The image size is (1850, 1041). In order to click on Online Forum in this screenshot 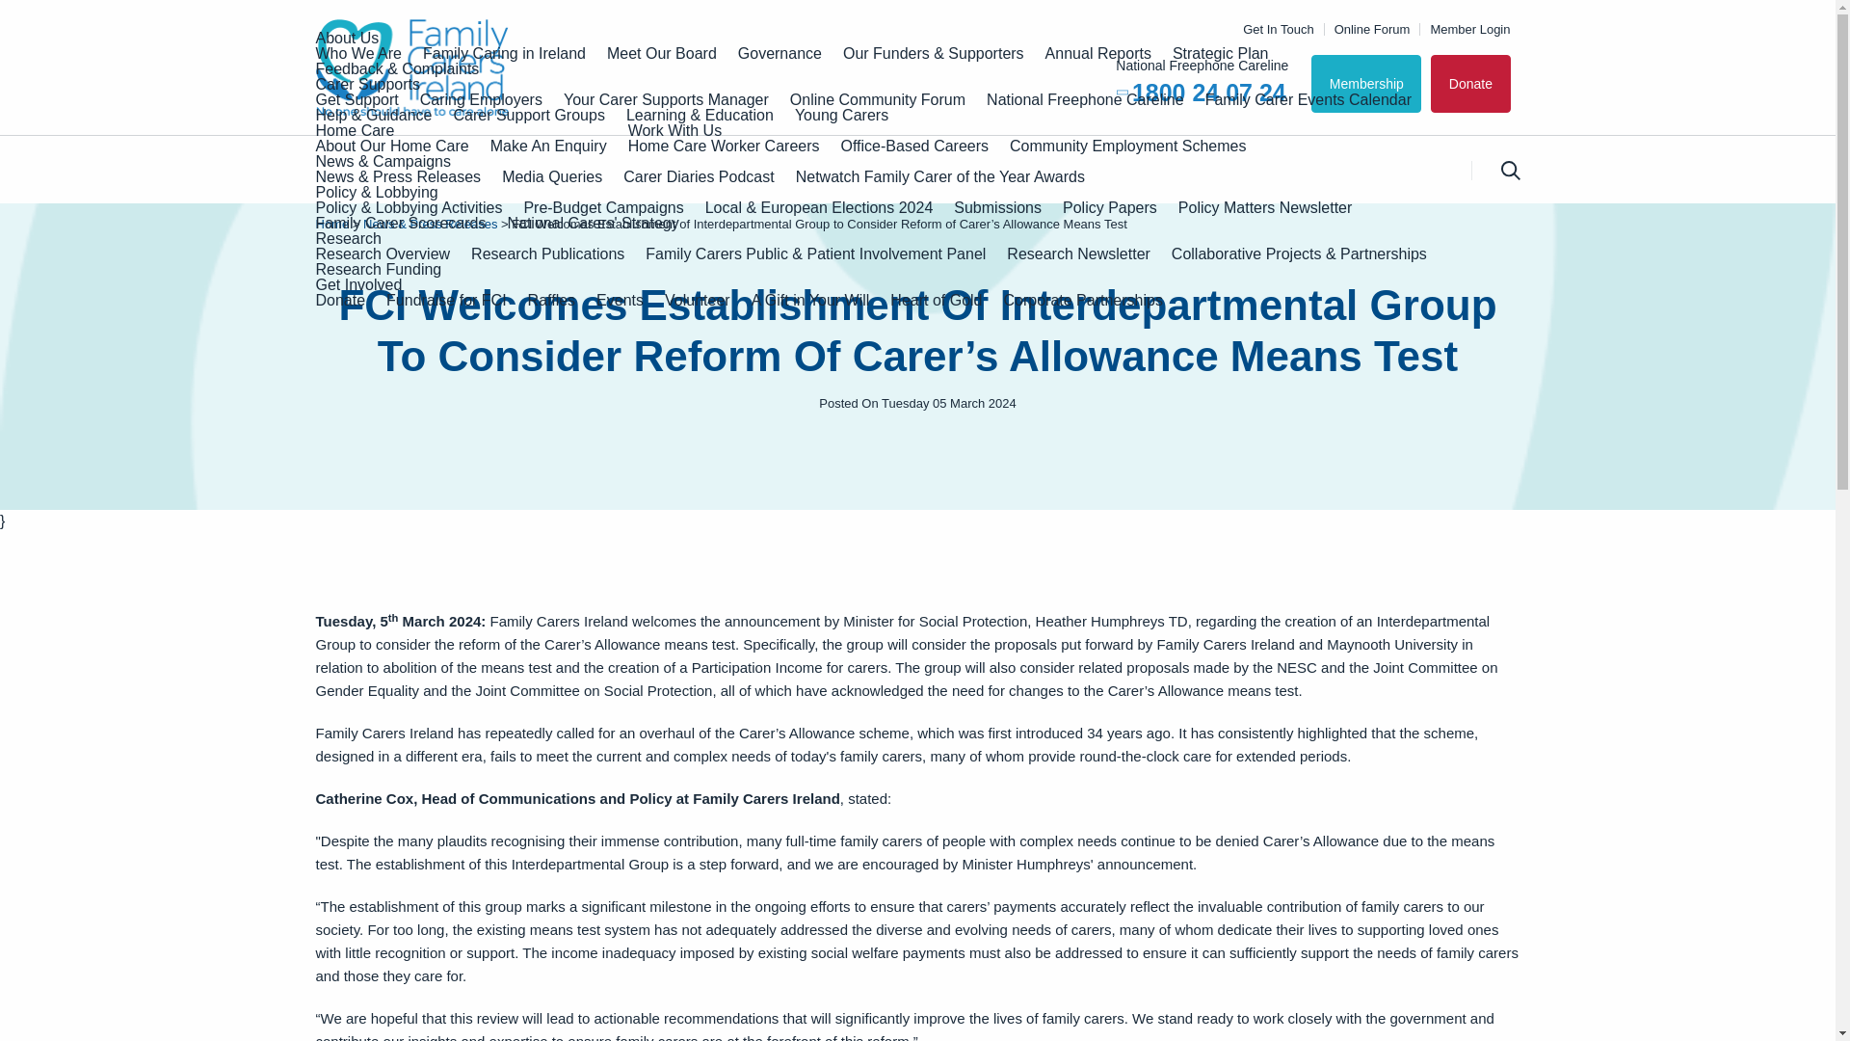, I will do `click(1366, 29)`.